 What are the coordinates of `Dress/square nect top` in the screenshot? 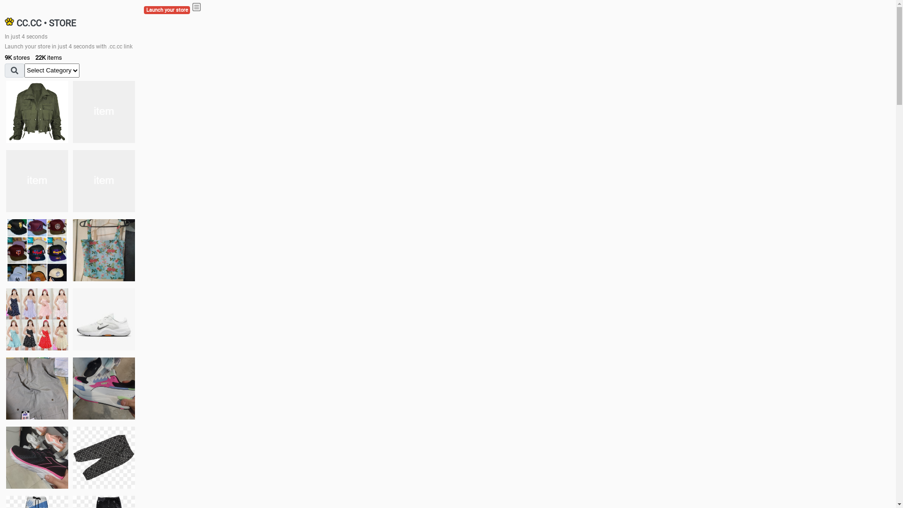 It's located at (37, 319).